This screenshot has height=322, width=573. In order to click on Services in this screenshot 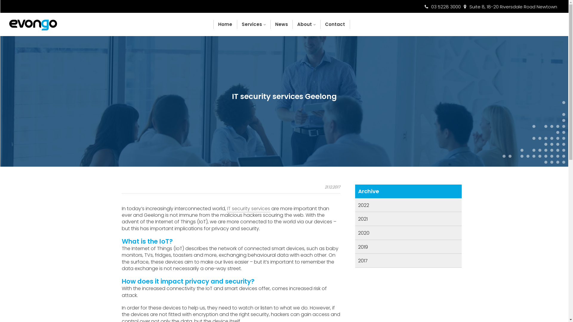, I will do `click(254, 24)`.